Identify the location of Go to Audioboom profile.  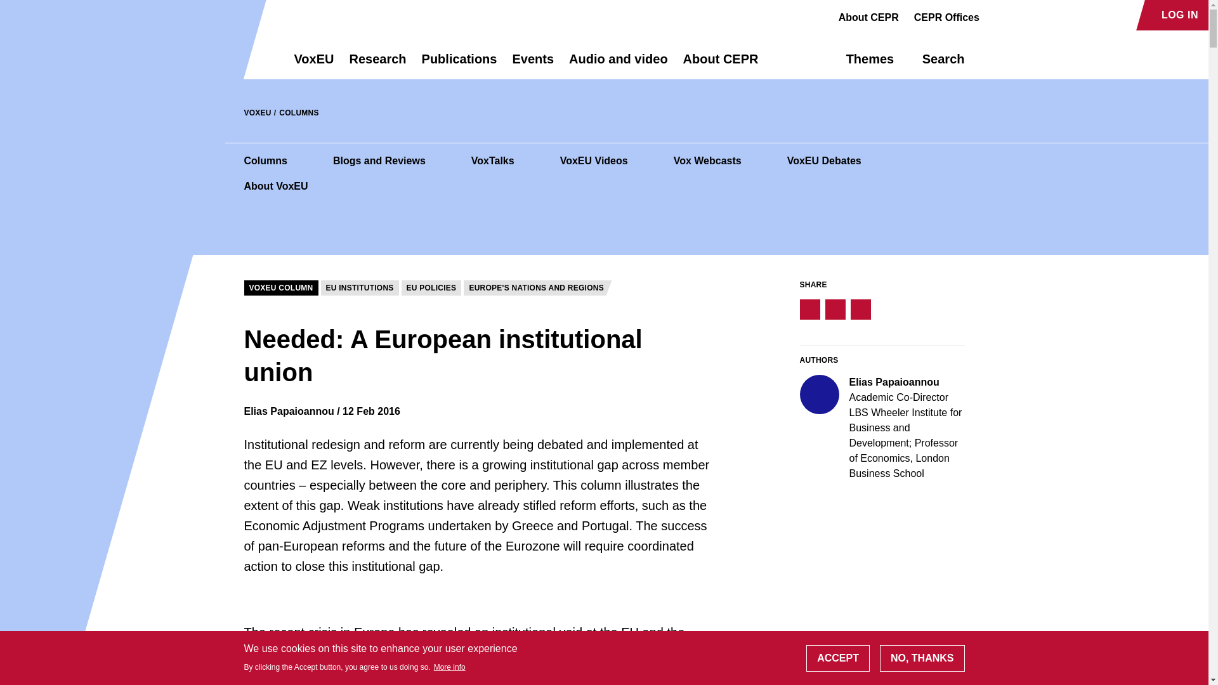
(1019, 15).